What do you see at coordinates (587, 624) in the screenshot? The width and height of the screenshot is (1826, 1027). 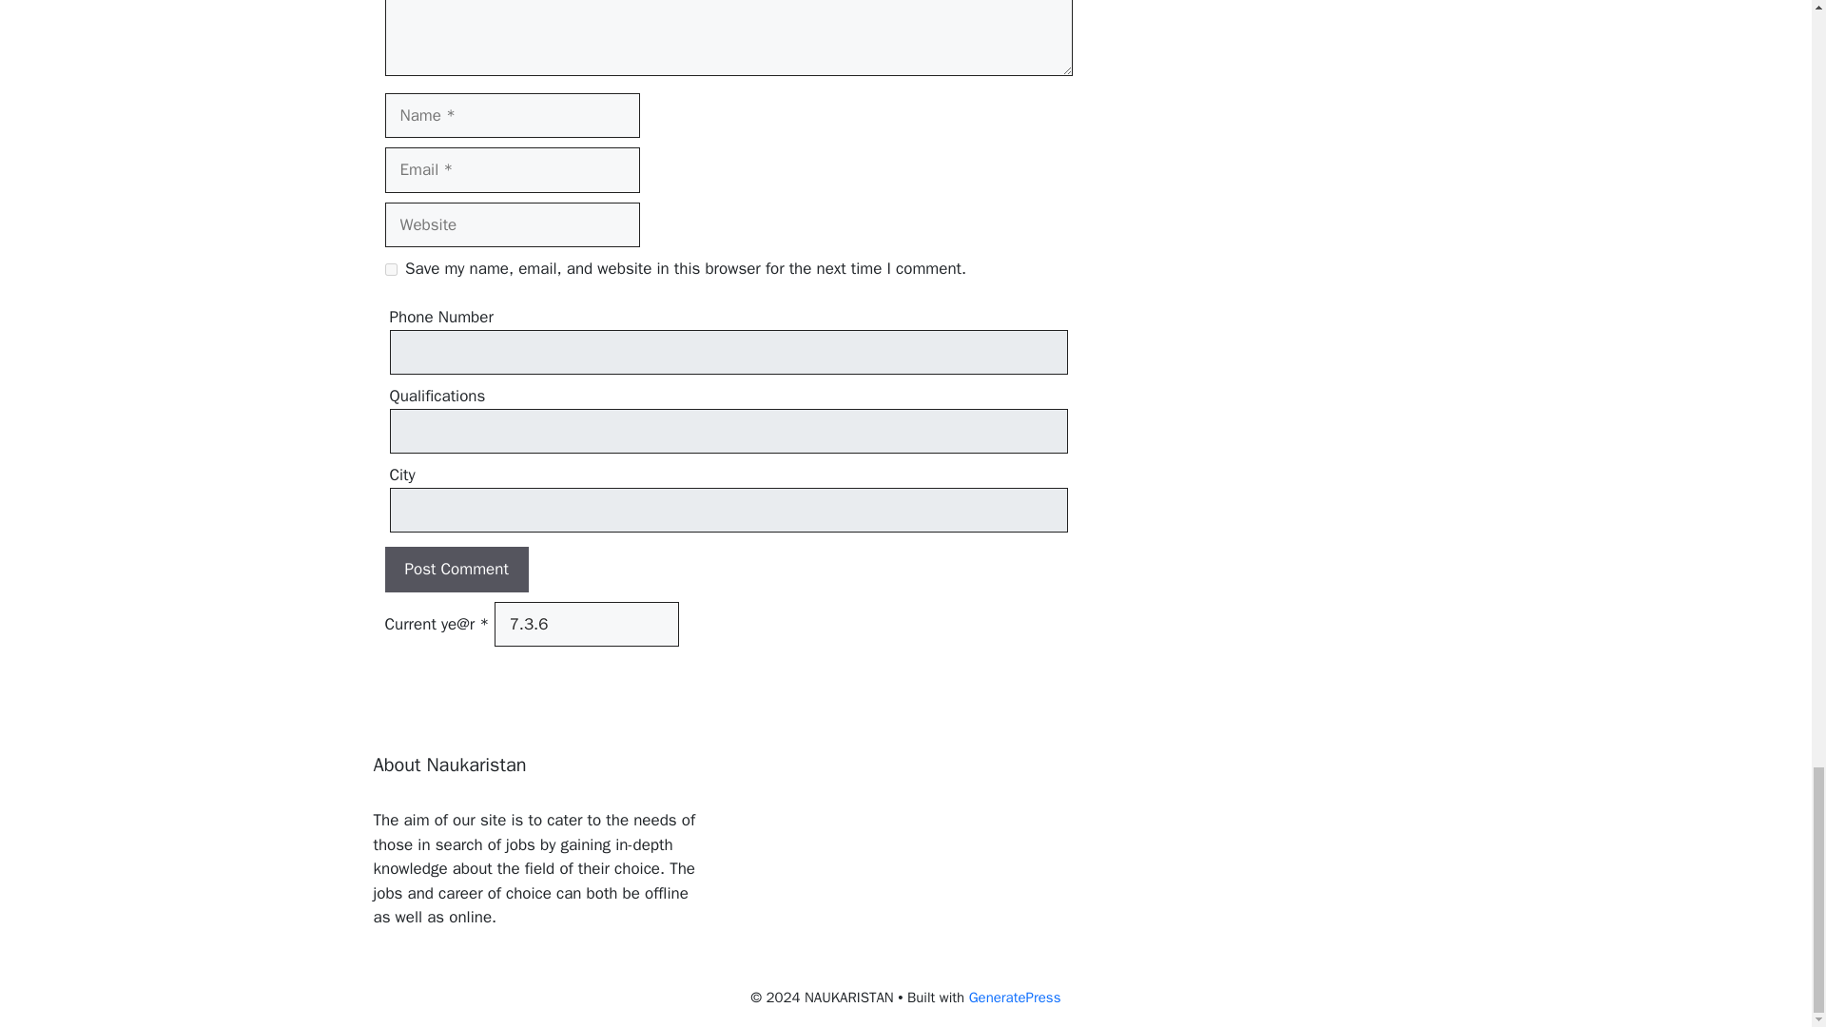 I see `7.3.6` at bounding box center [587, 624].